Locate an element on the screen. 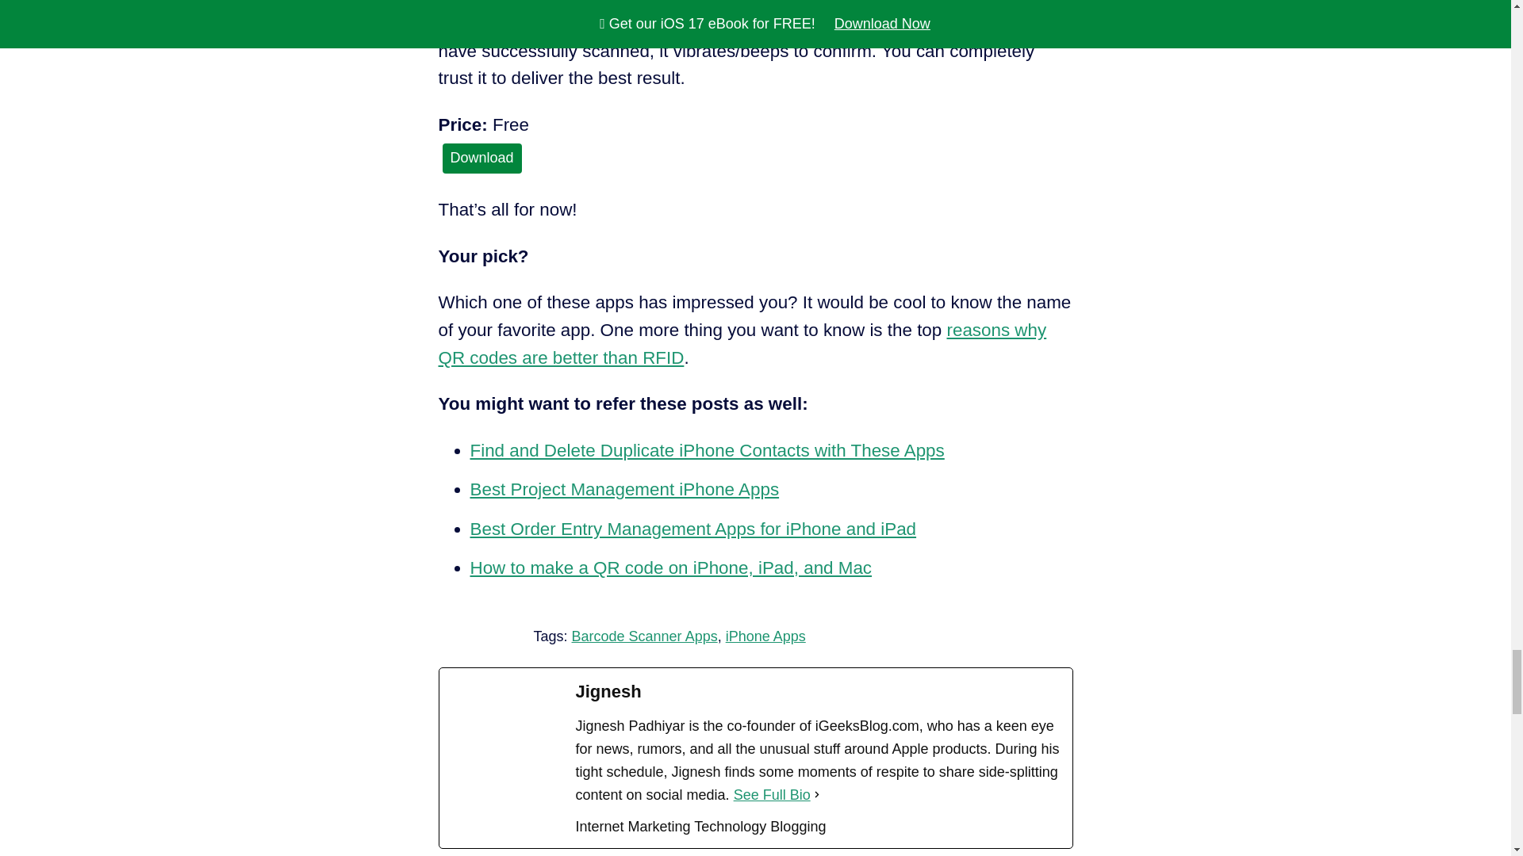 The image size is (1523, 856). Barcode Scanner Apps is located at coordinates (644, 636).